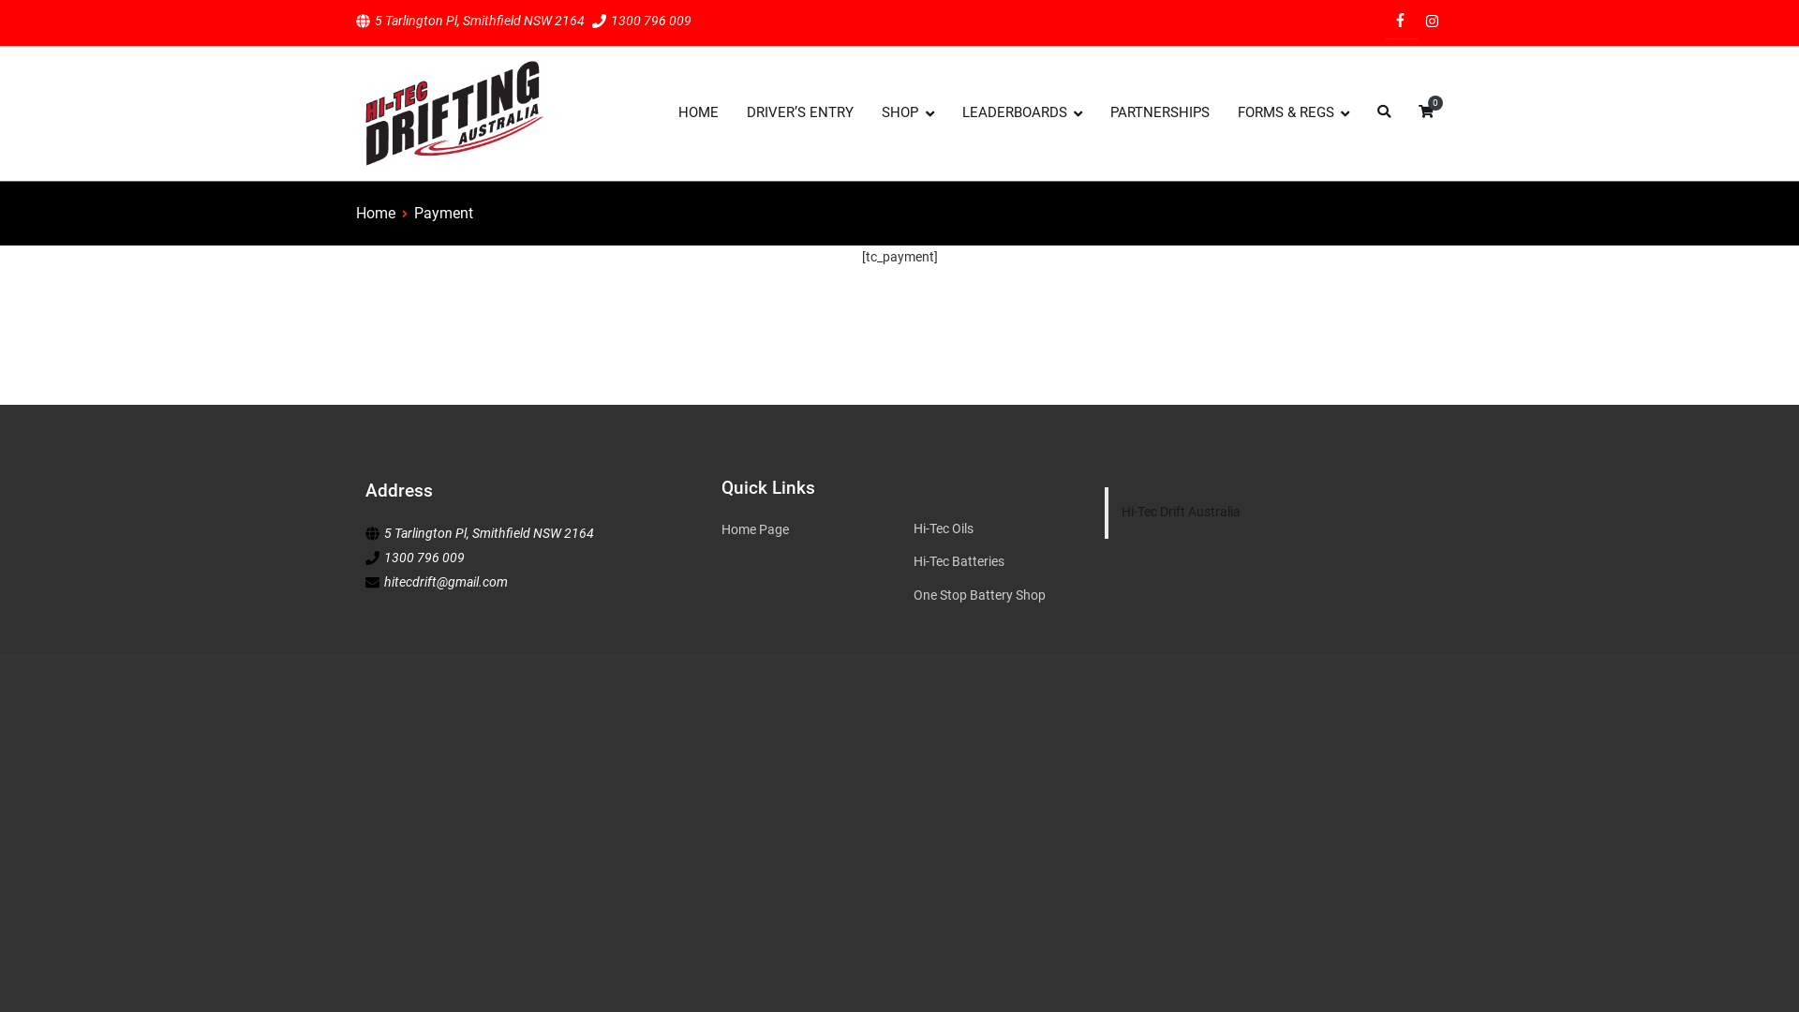 Image resolution: width=1799 pixels, height=1012 pixels. Describe the element at coordinates (651, 21) in the screenshot. I see `1300 796 009` at that location.